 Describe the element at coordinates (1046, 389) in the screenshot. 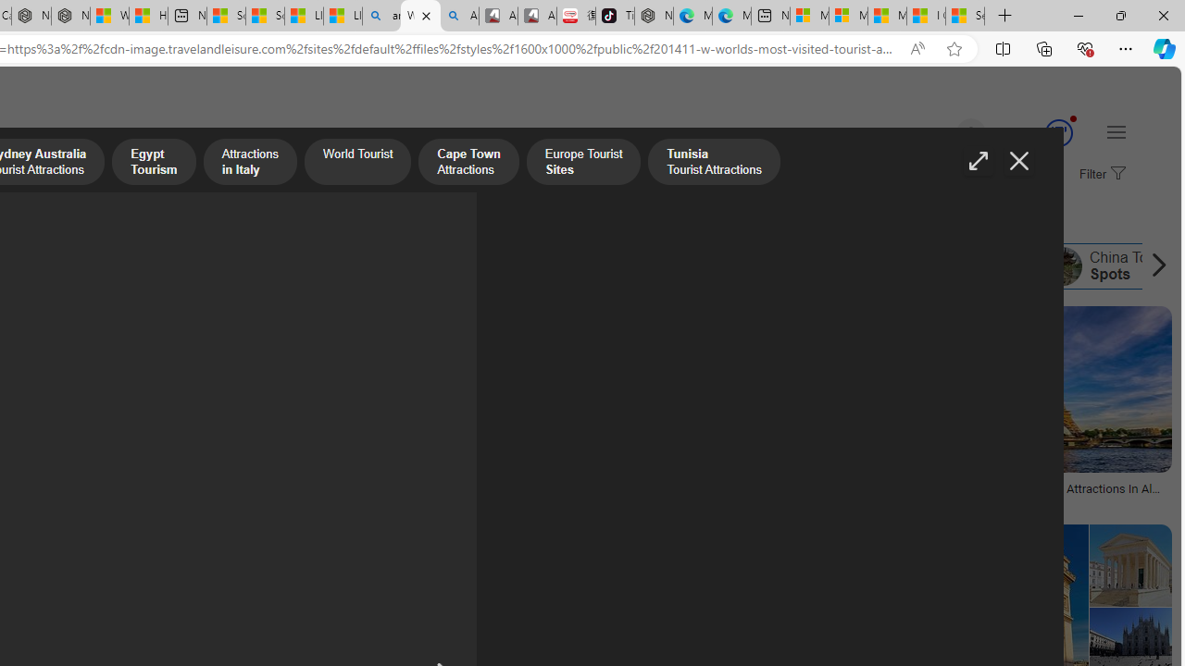

I see `Image result for World tourist attraction` at that location.